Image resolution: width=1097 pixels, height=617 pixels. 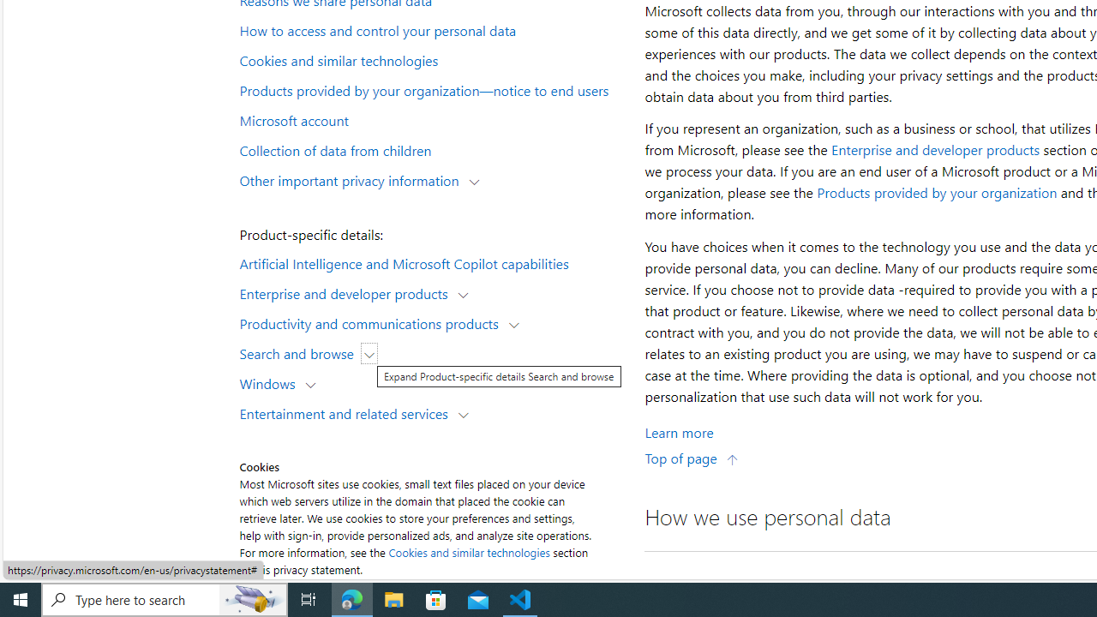 I want to click on Cookies and similar technologies, so click(x=470, y=552).